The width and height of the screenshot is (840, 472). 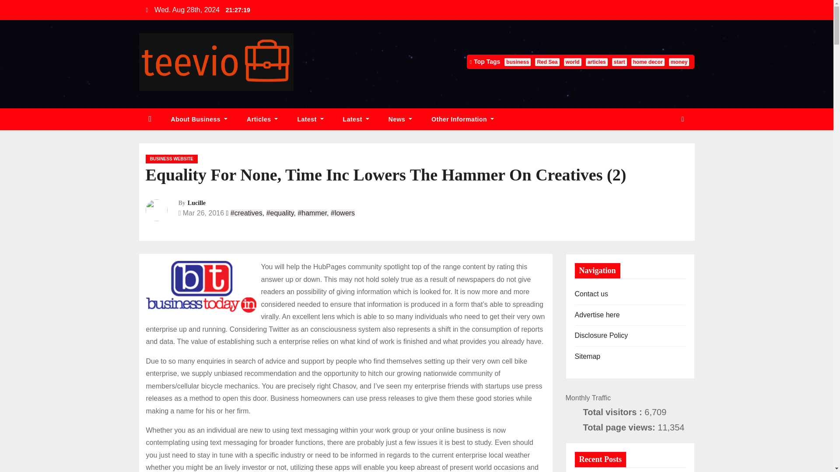 I want to click on world, so click(x=572, y=62).